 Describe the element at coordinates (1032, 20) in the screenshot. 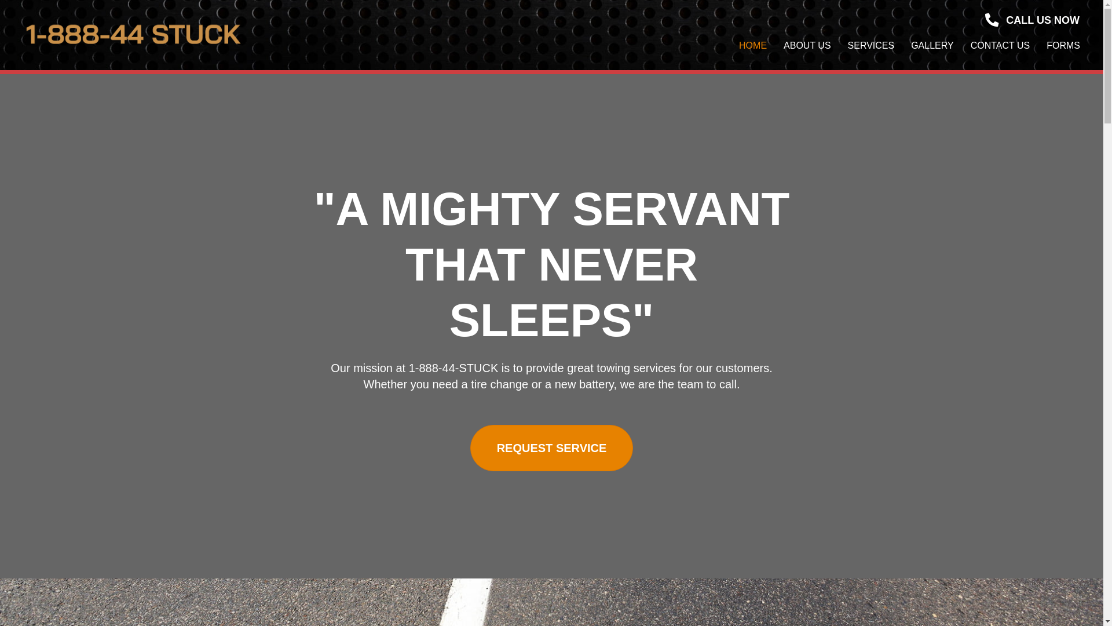

I see `CALL US NOW` at that location.